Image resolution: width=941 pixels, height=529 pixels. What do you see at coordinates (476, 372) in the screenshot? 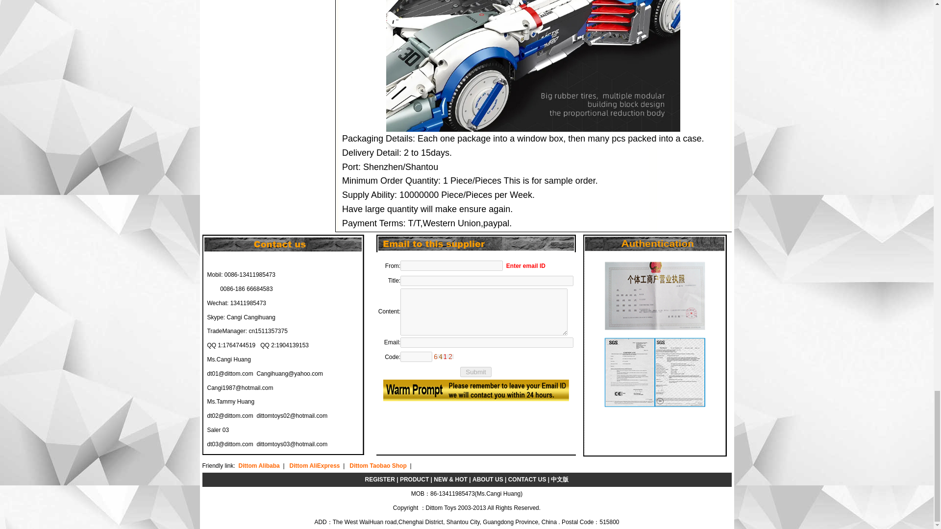
I see ` Submit ` at bounding box center [476, 372].